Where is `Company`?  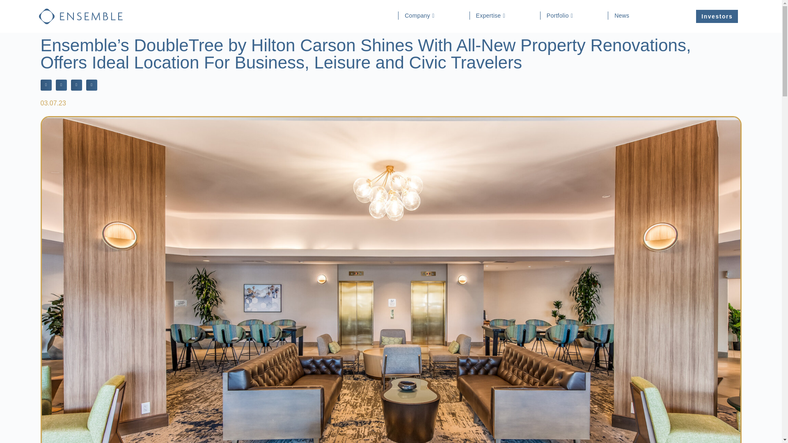 Company is located at coordinates (421, 16).